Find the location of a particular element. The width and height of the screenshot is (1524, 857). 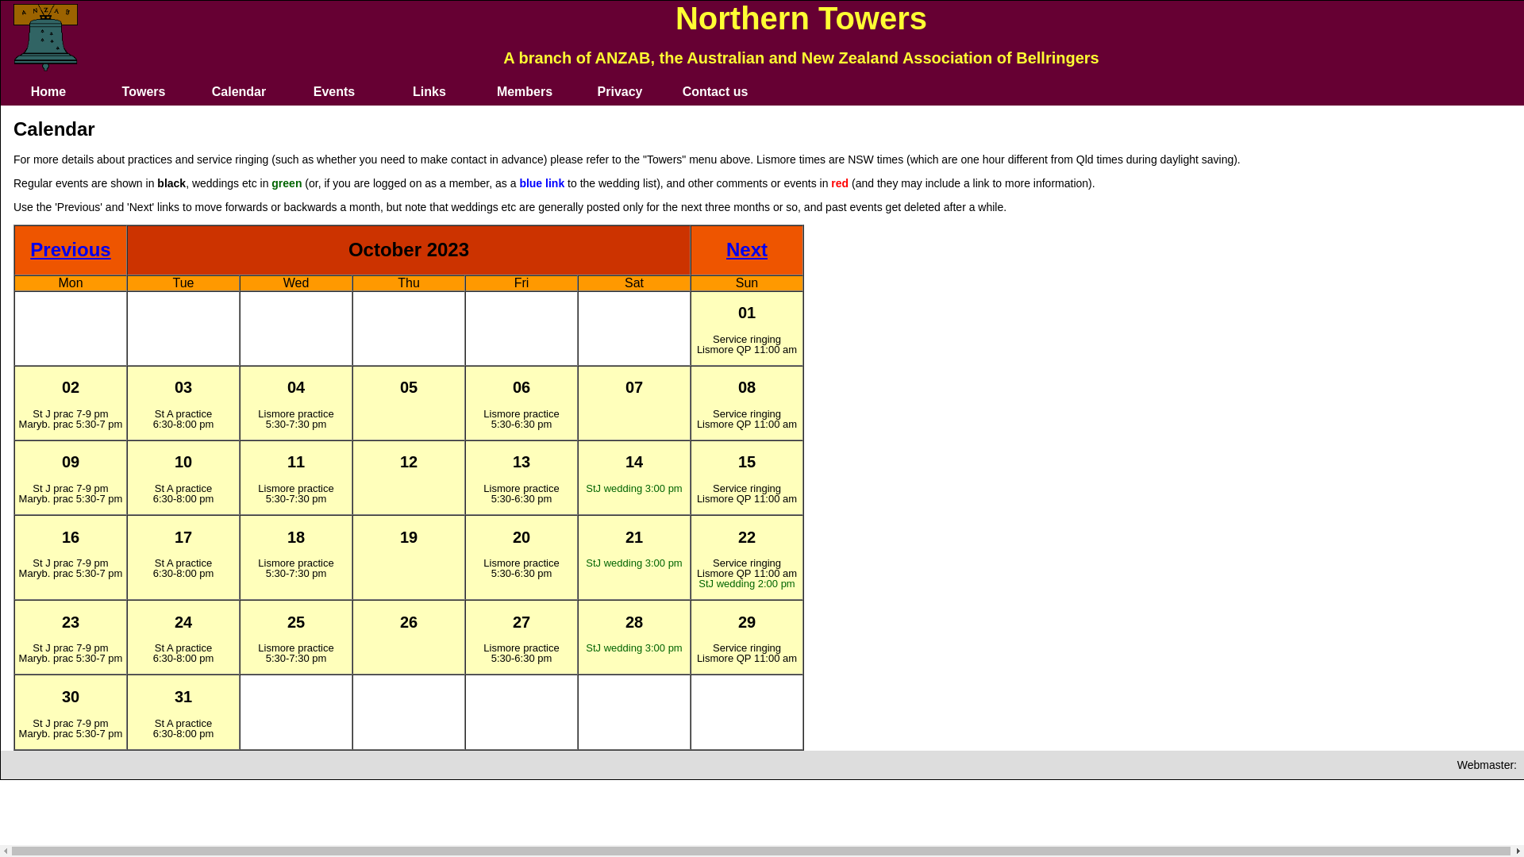

Towers is located at coordinates (144, 92).